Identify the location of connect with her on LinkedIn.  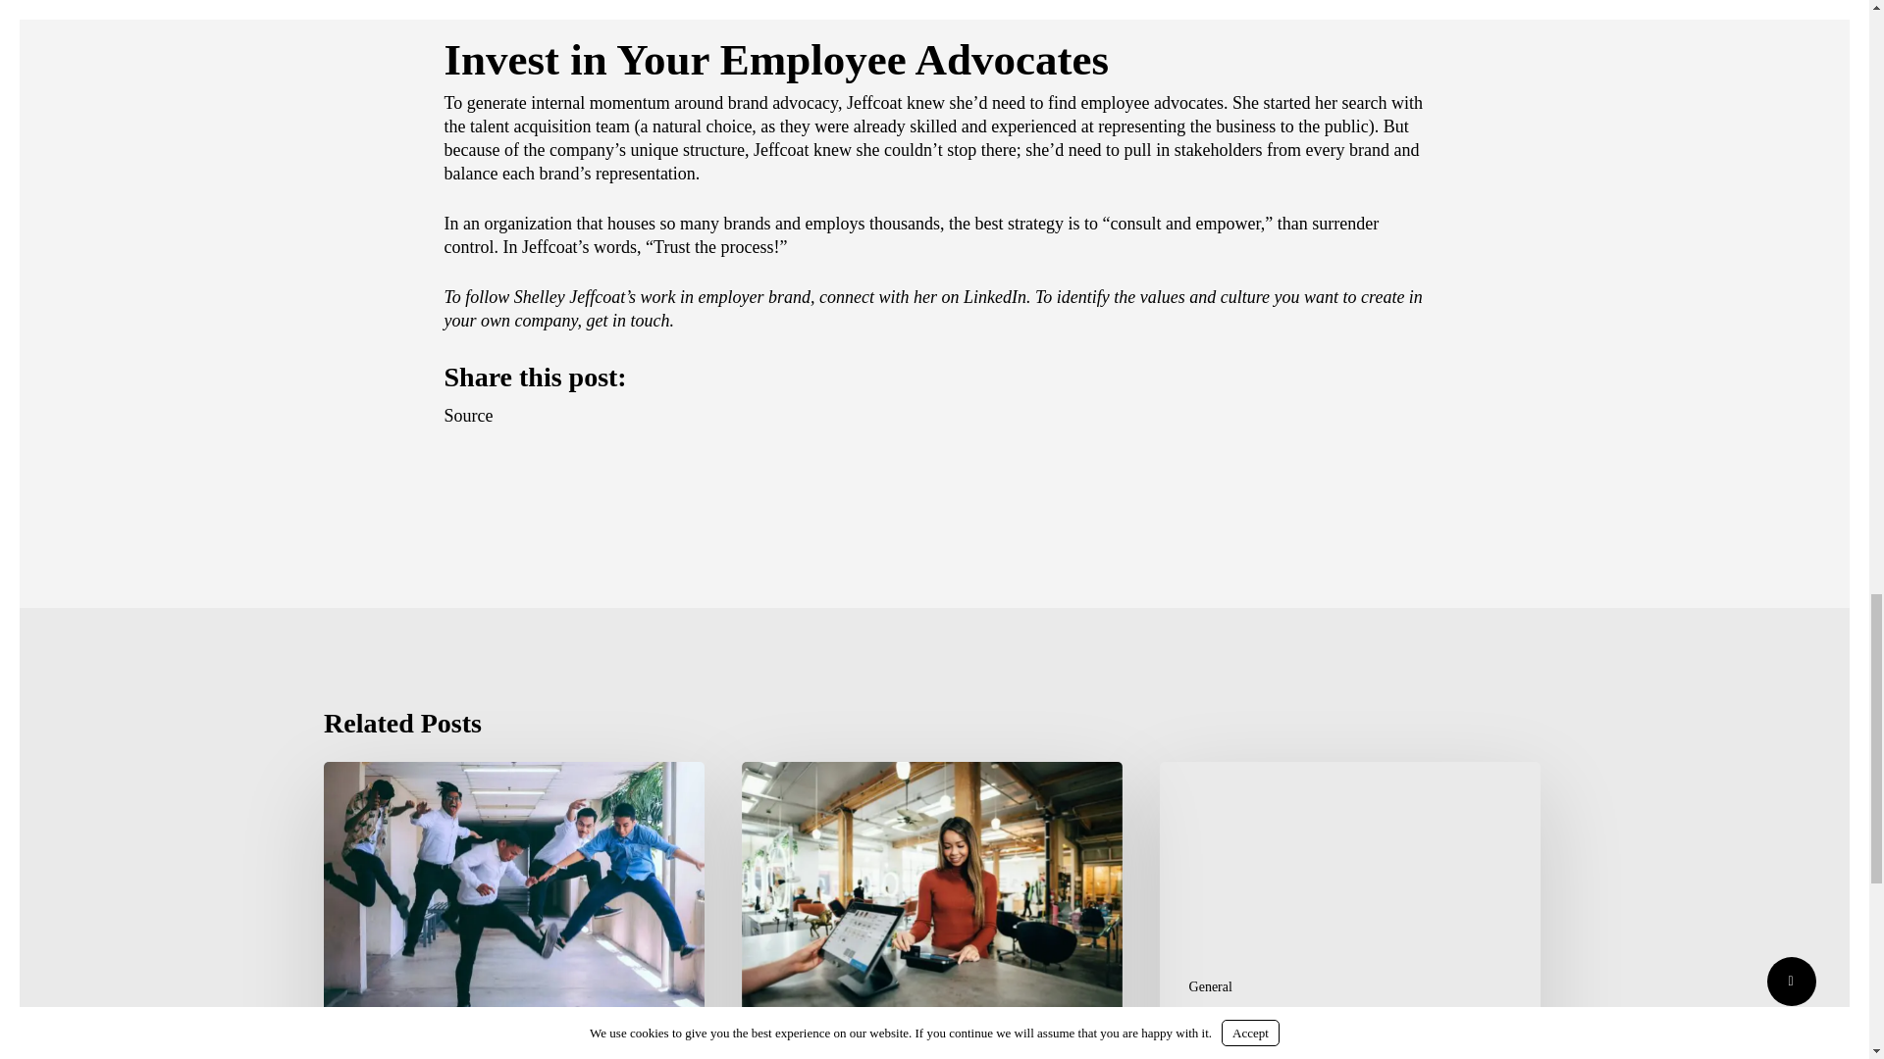
(922, 296).